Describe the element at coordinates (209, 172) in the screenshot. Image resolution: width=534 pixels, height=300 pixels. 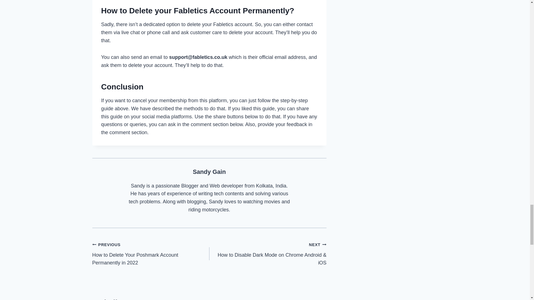
I see `Sandy Gain` at that location.